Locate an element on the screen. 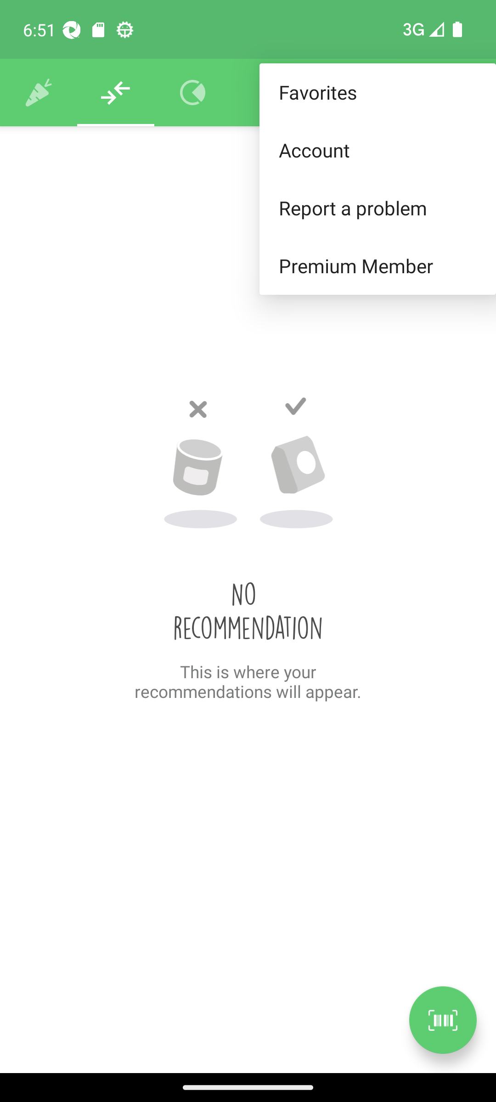 This screenshot has width=496, height=1102. Report a problem is located at coordinates (378, 208).